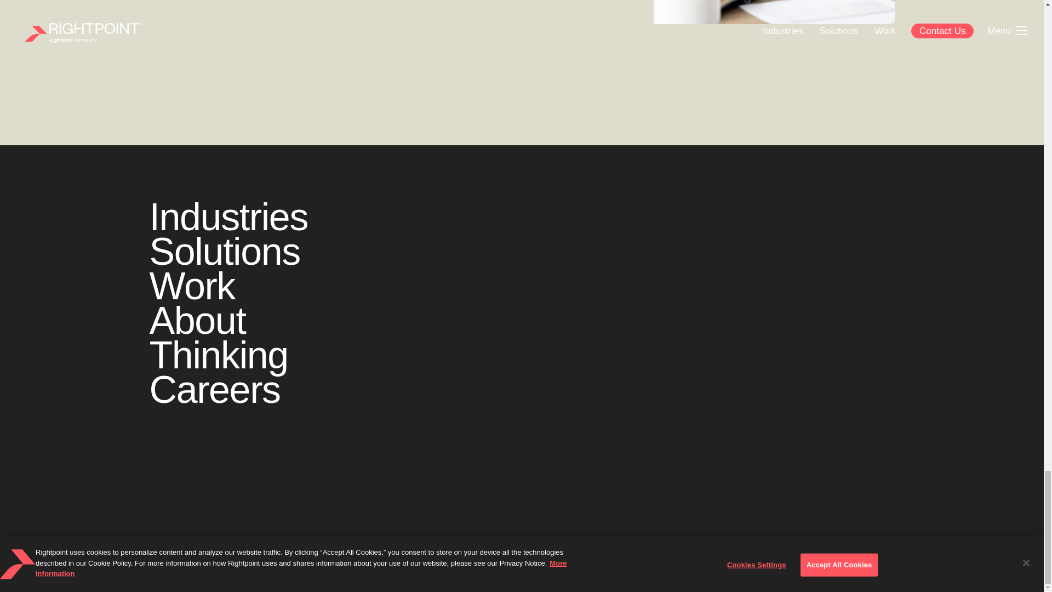  I want to click on Terms of Use, so click(707, 571).